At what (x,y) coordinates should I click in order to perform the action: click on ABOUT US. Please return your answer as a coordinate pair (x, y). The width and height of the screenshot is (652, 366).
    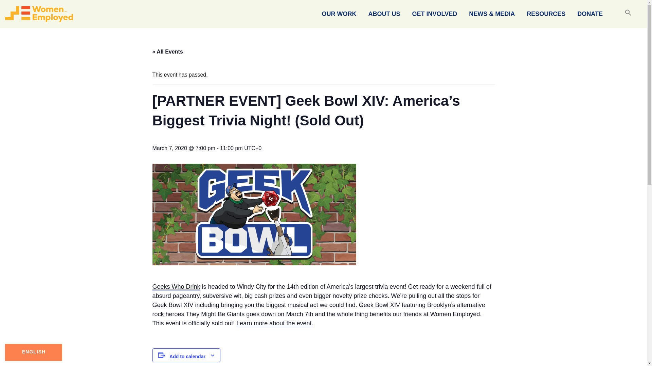
    Looking at the image, I should click on (384, 14).